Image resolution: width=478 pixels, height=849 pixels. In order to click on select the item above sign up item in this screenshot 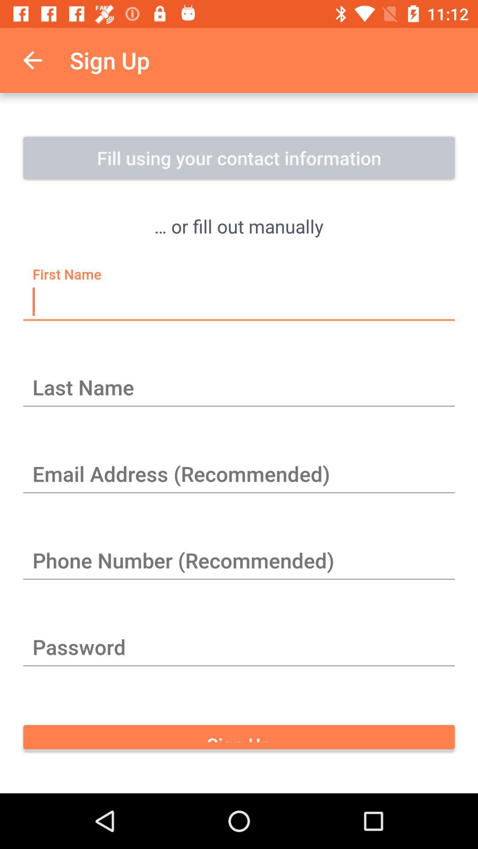, I will do `click(239, 648)`.